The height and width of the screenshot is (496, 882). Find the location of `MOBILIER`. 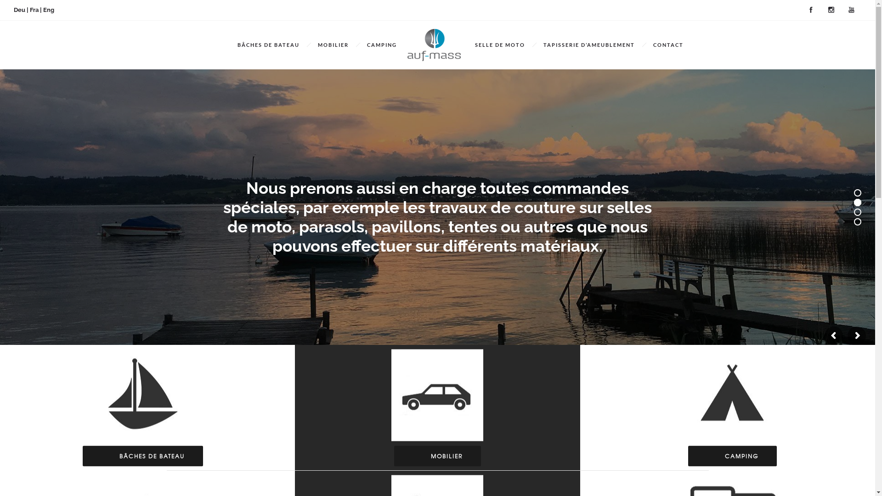

MOBILIER is located at coordinates (334, 45).